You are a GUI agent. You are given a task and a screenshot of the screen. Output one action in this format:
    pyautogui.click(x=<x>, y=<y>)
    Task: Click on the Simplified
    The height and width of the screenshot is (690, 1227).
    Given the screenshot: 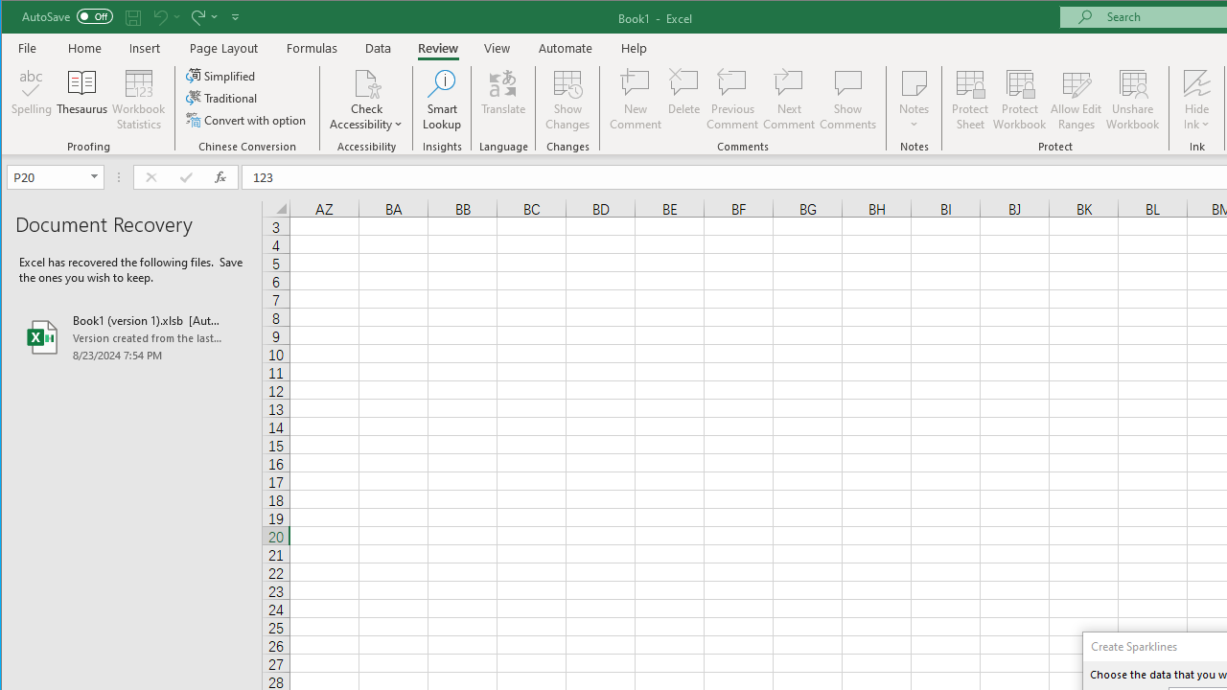 What is the action you would take?
    pyautogui.click(x=221, y=75)
    